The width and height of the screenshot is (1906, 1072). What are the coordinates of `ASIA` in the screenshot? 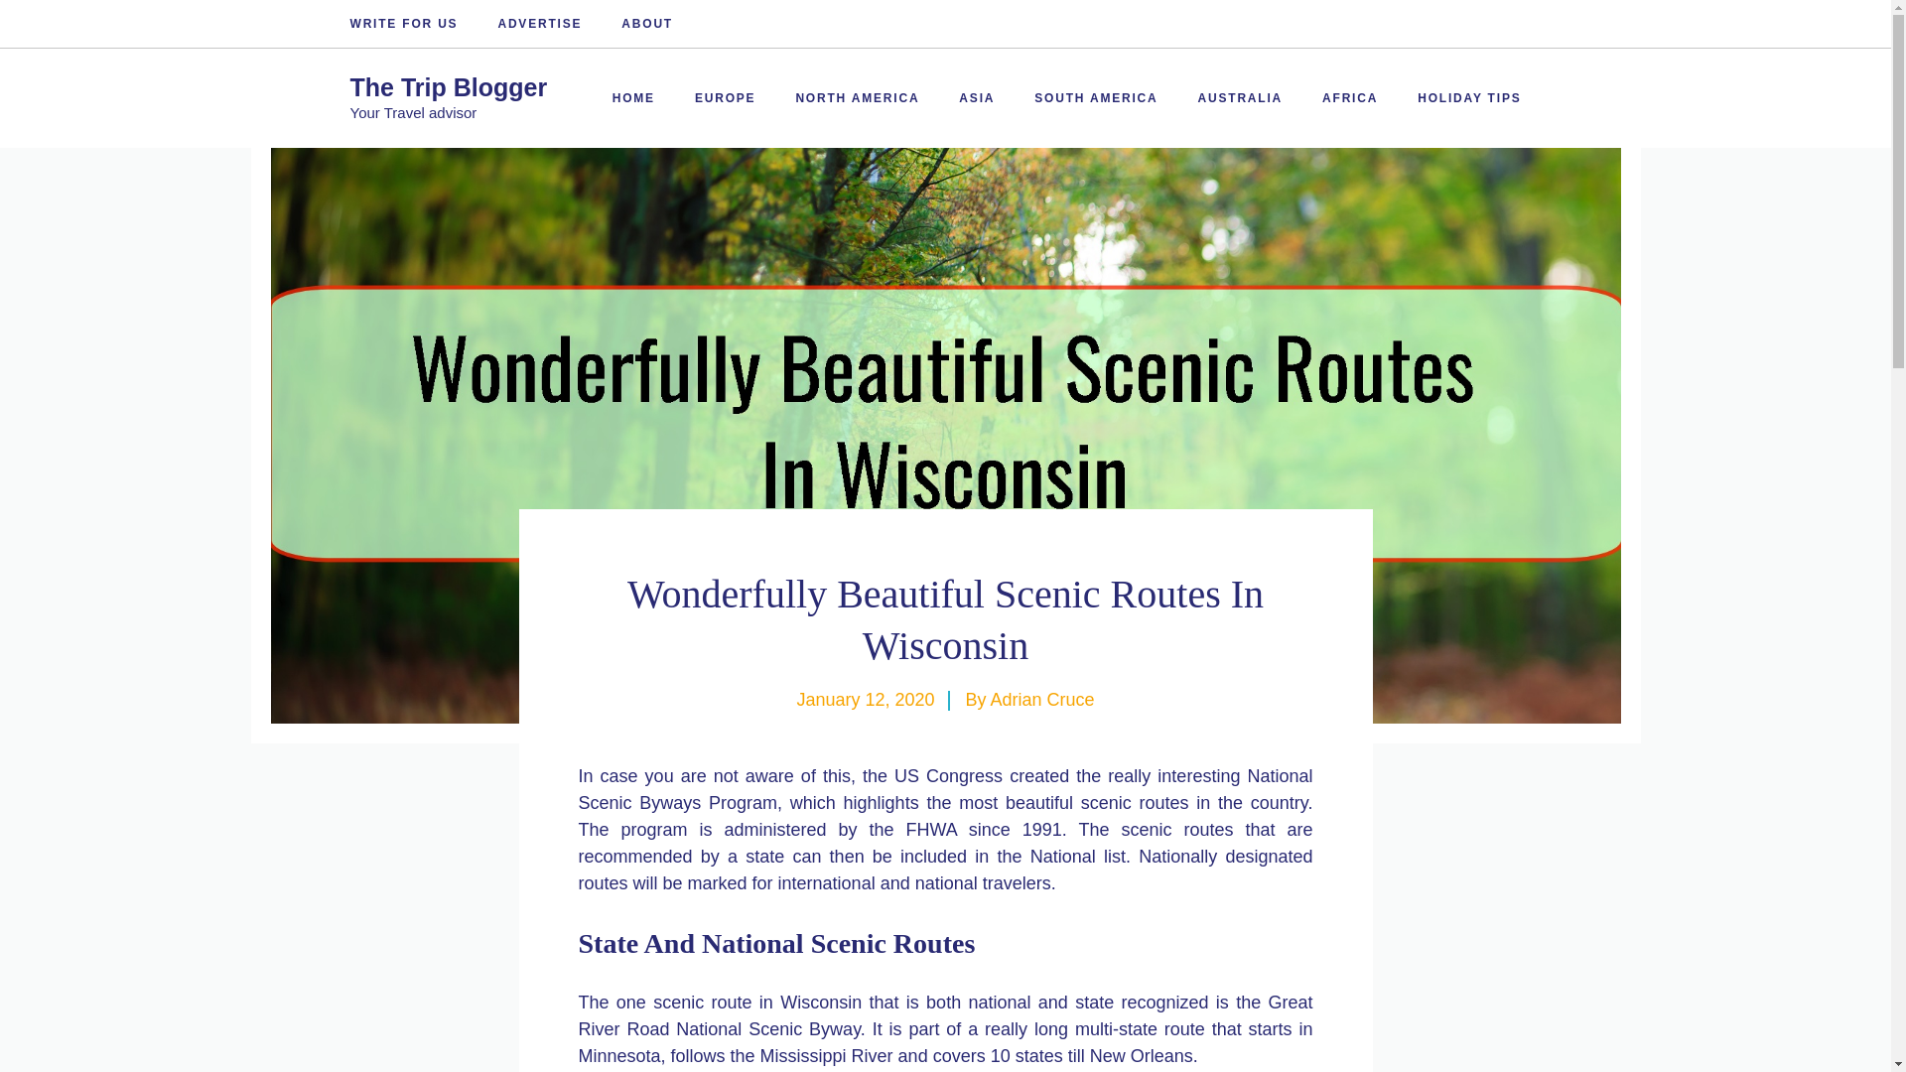 It's located at (977, 97).